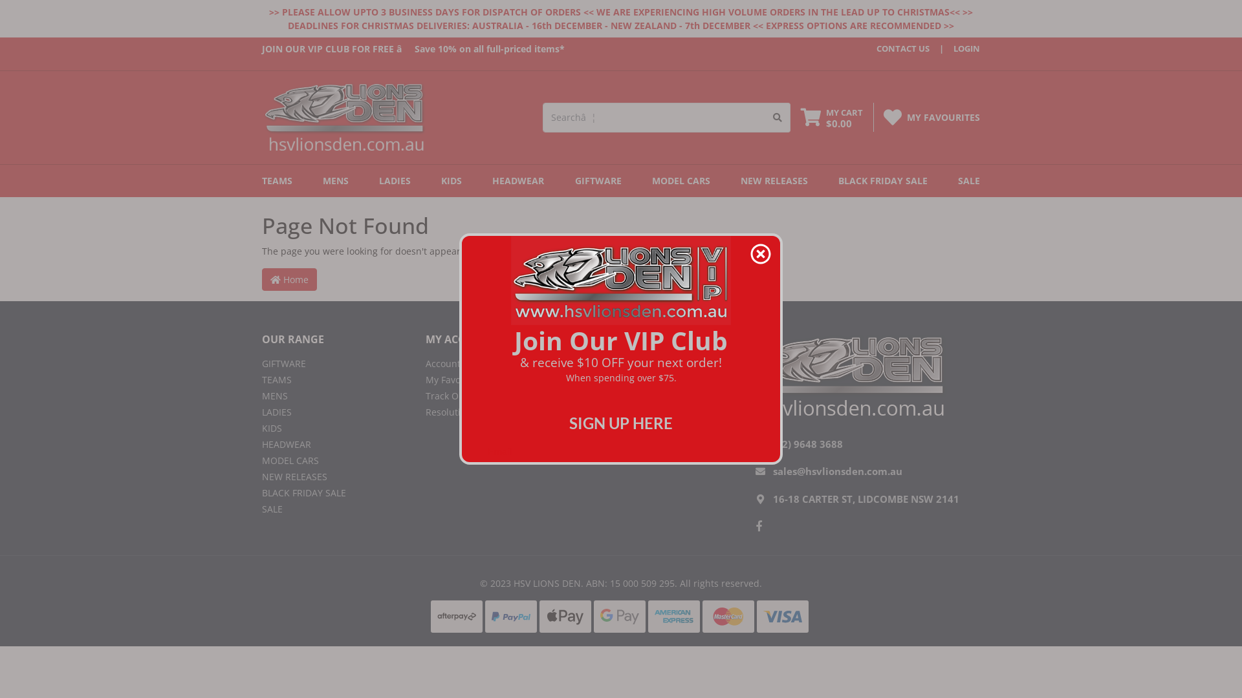  Describe the element at coordinates (955, 49) in the screenshot. I see `LOGIN` at that location.